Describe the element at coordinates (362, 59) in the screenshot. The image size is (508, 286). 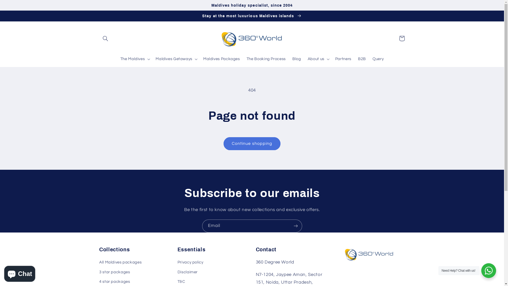
I see `B2B` at that location.